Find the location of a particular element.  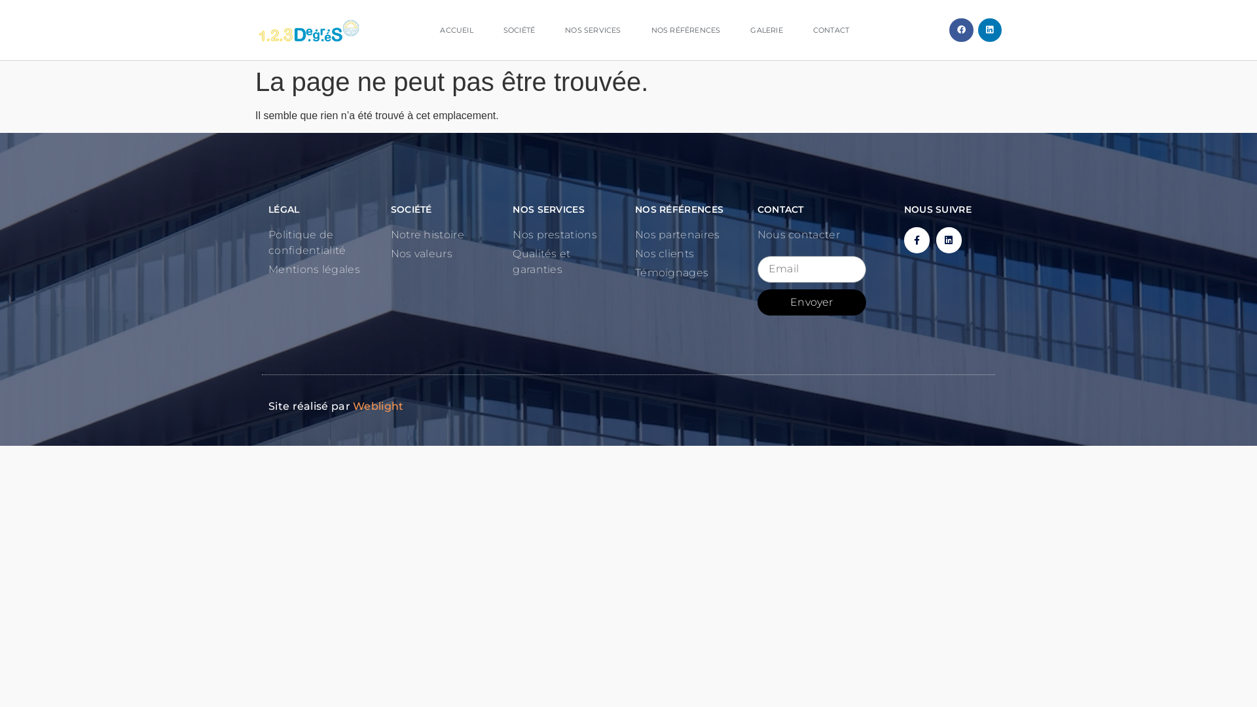

Notre histoire is located at coordinates (445, 235).